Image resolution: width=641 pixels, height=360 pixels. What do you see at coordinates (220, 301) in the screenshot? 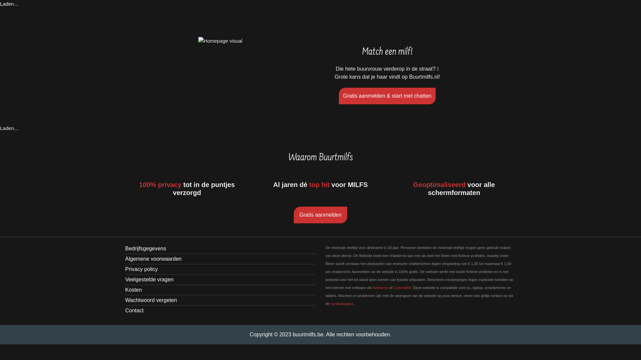
I see `Wachtwoord vergeten` at bounding box center [220, 301].